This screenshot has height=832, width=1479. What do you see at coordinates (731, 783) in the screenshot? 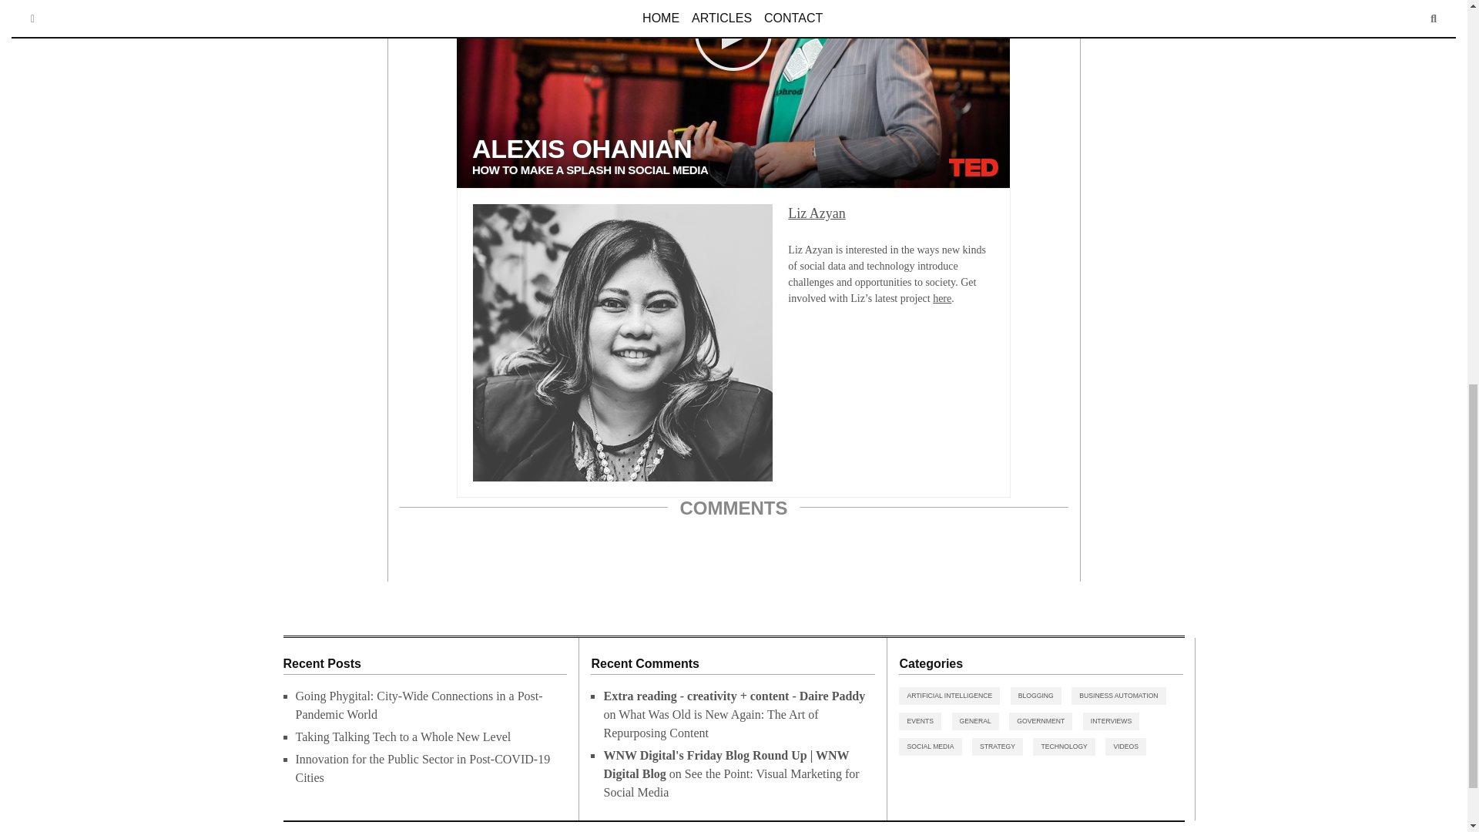
I see `See the Point: Visual Marketing for Social Media` at bounding box center [731, 783].